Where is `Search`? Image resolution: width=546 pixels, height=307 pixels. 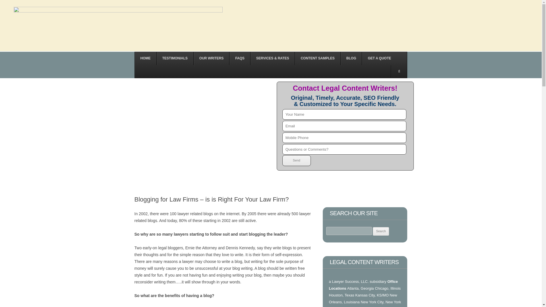 Search is located at coordinates (381, 231).